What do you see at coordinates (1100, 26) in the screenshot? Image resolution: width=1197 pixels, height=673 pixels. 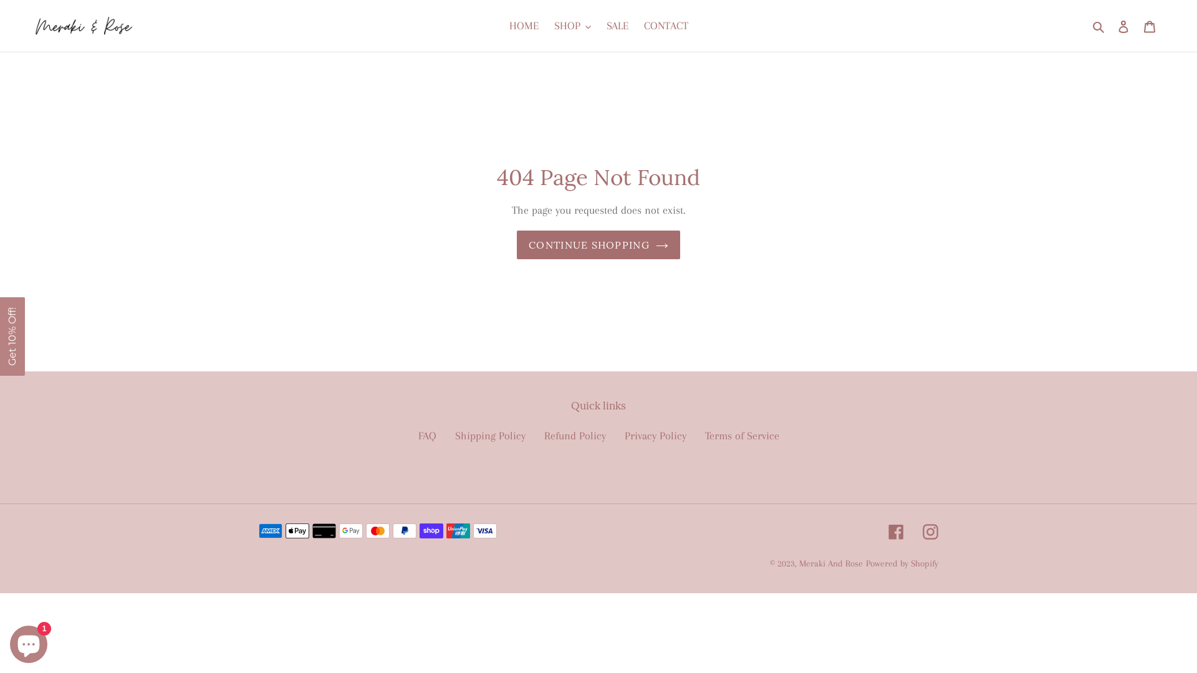 I see `Search` at bounding box center [1100, 26].